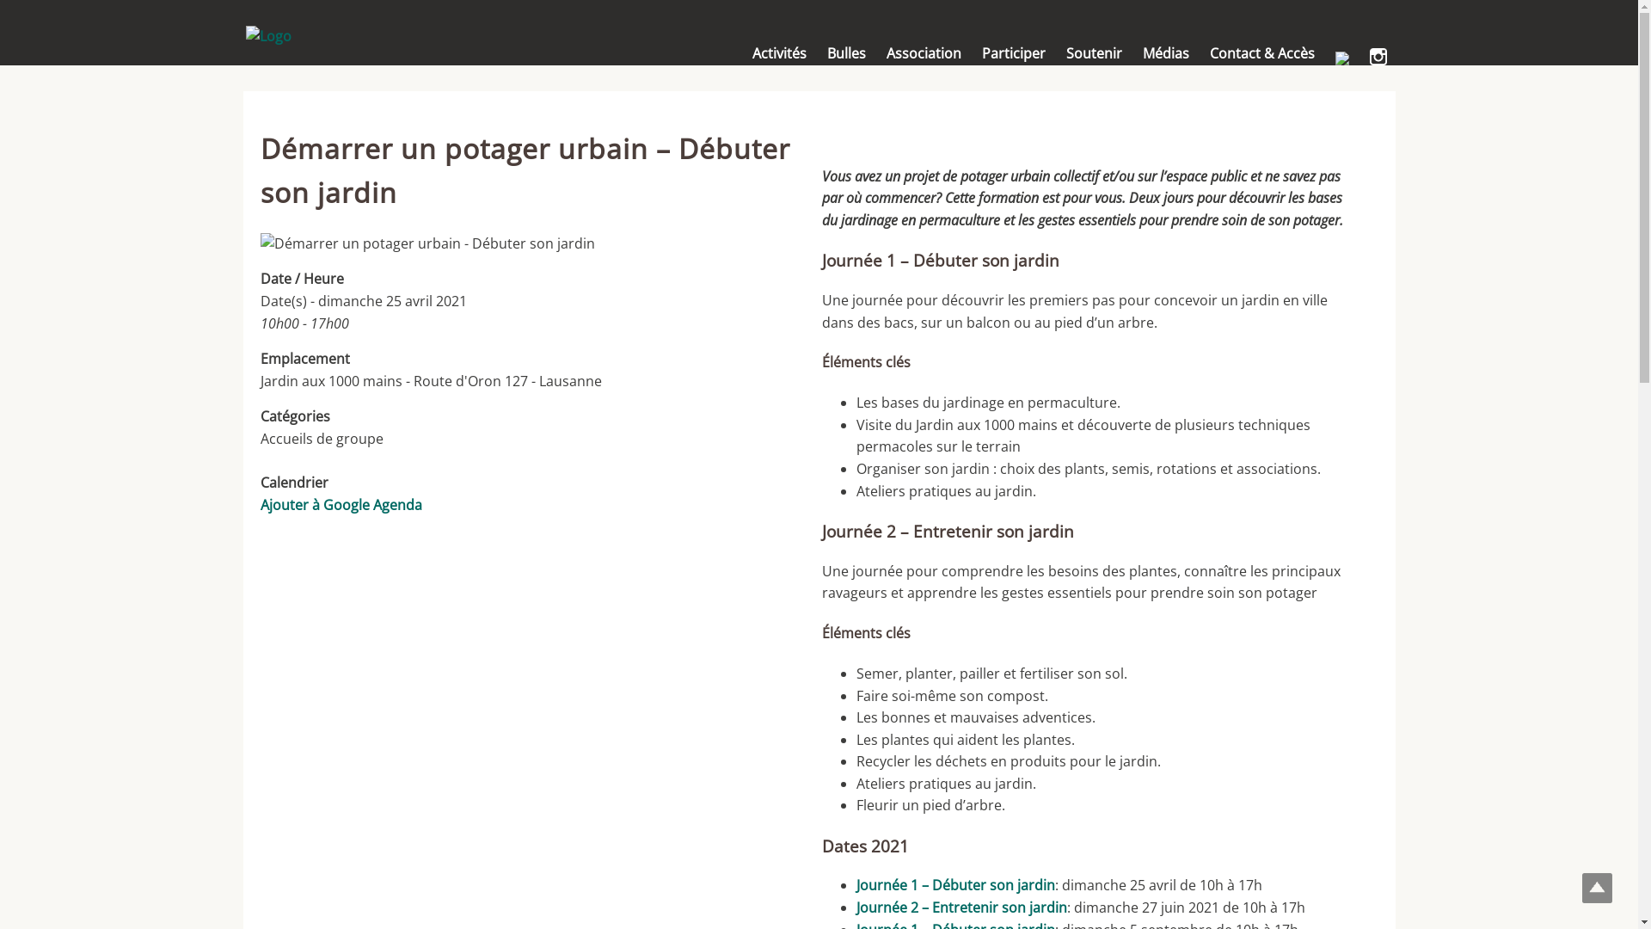  Describe the element at coordinates (924, 53) in the screenshot. I see `Association` at that location.